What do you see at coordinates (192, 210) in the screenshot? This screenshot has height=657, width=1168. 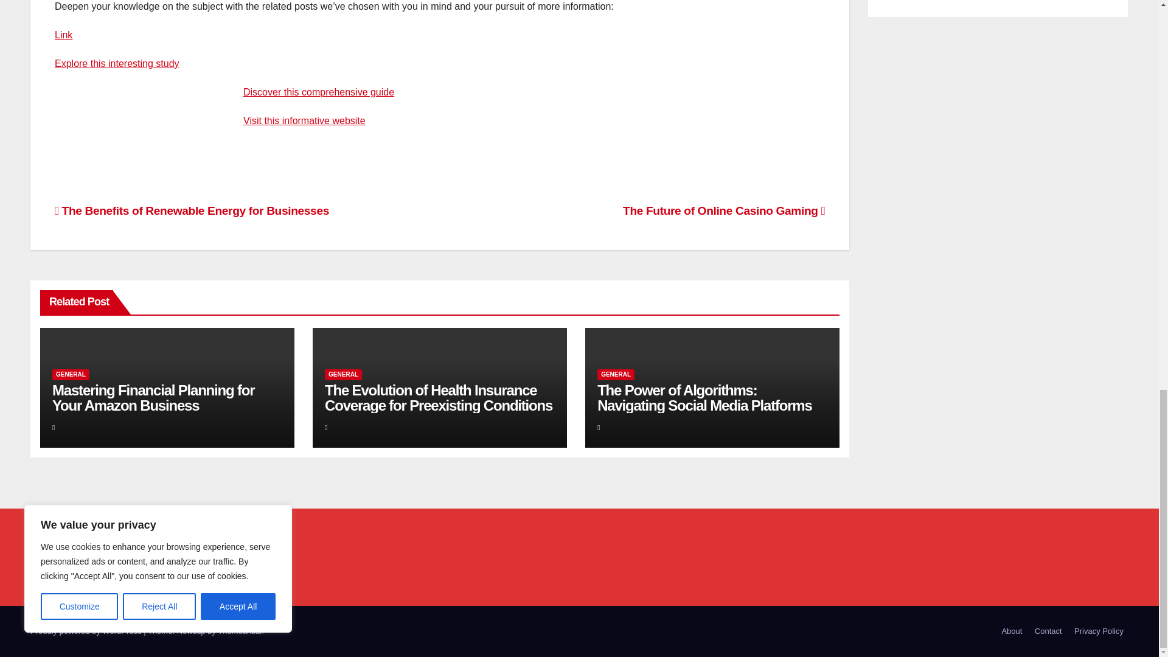 I see `The Benefits of Renewable Energy for Businesses` at bounding box center [192, 210].